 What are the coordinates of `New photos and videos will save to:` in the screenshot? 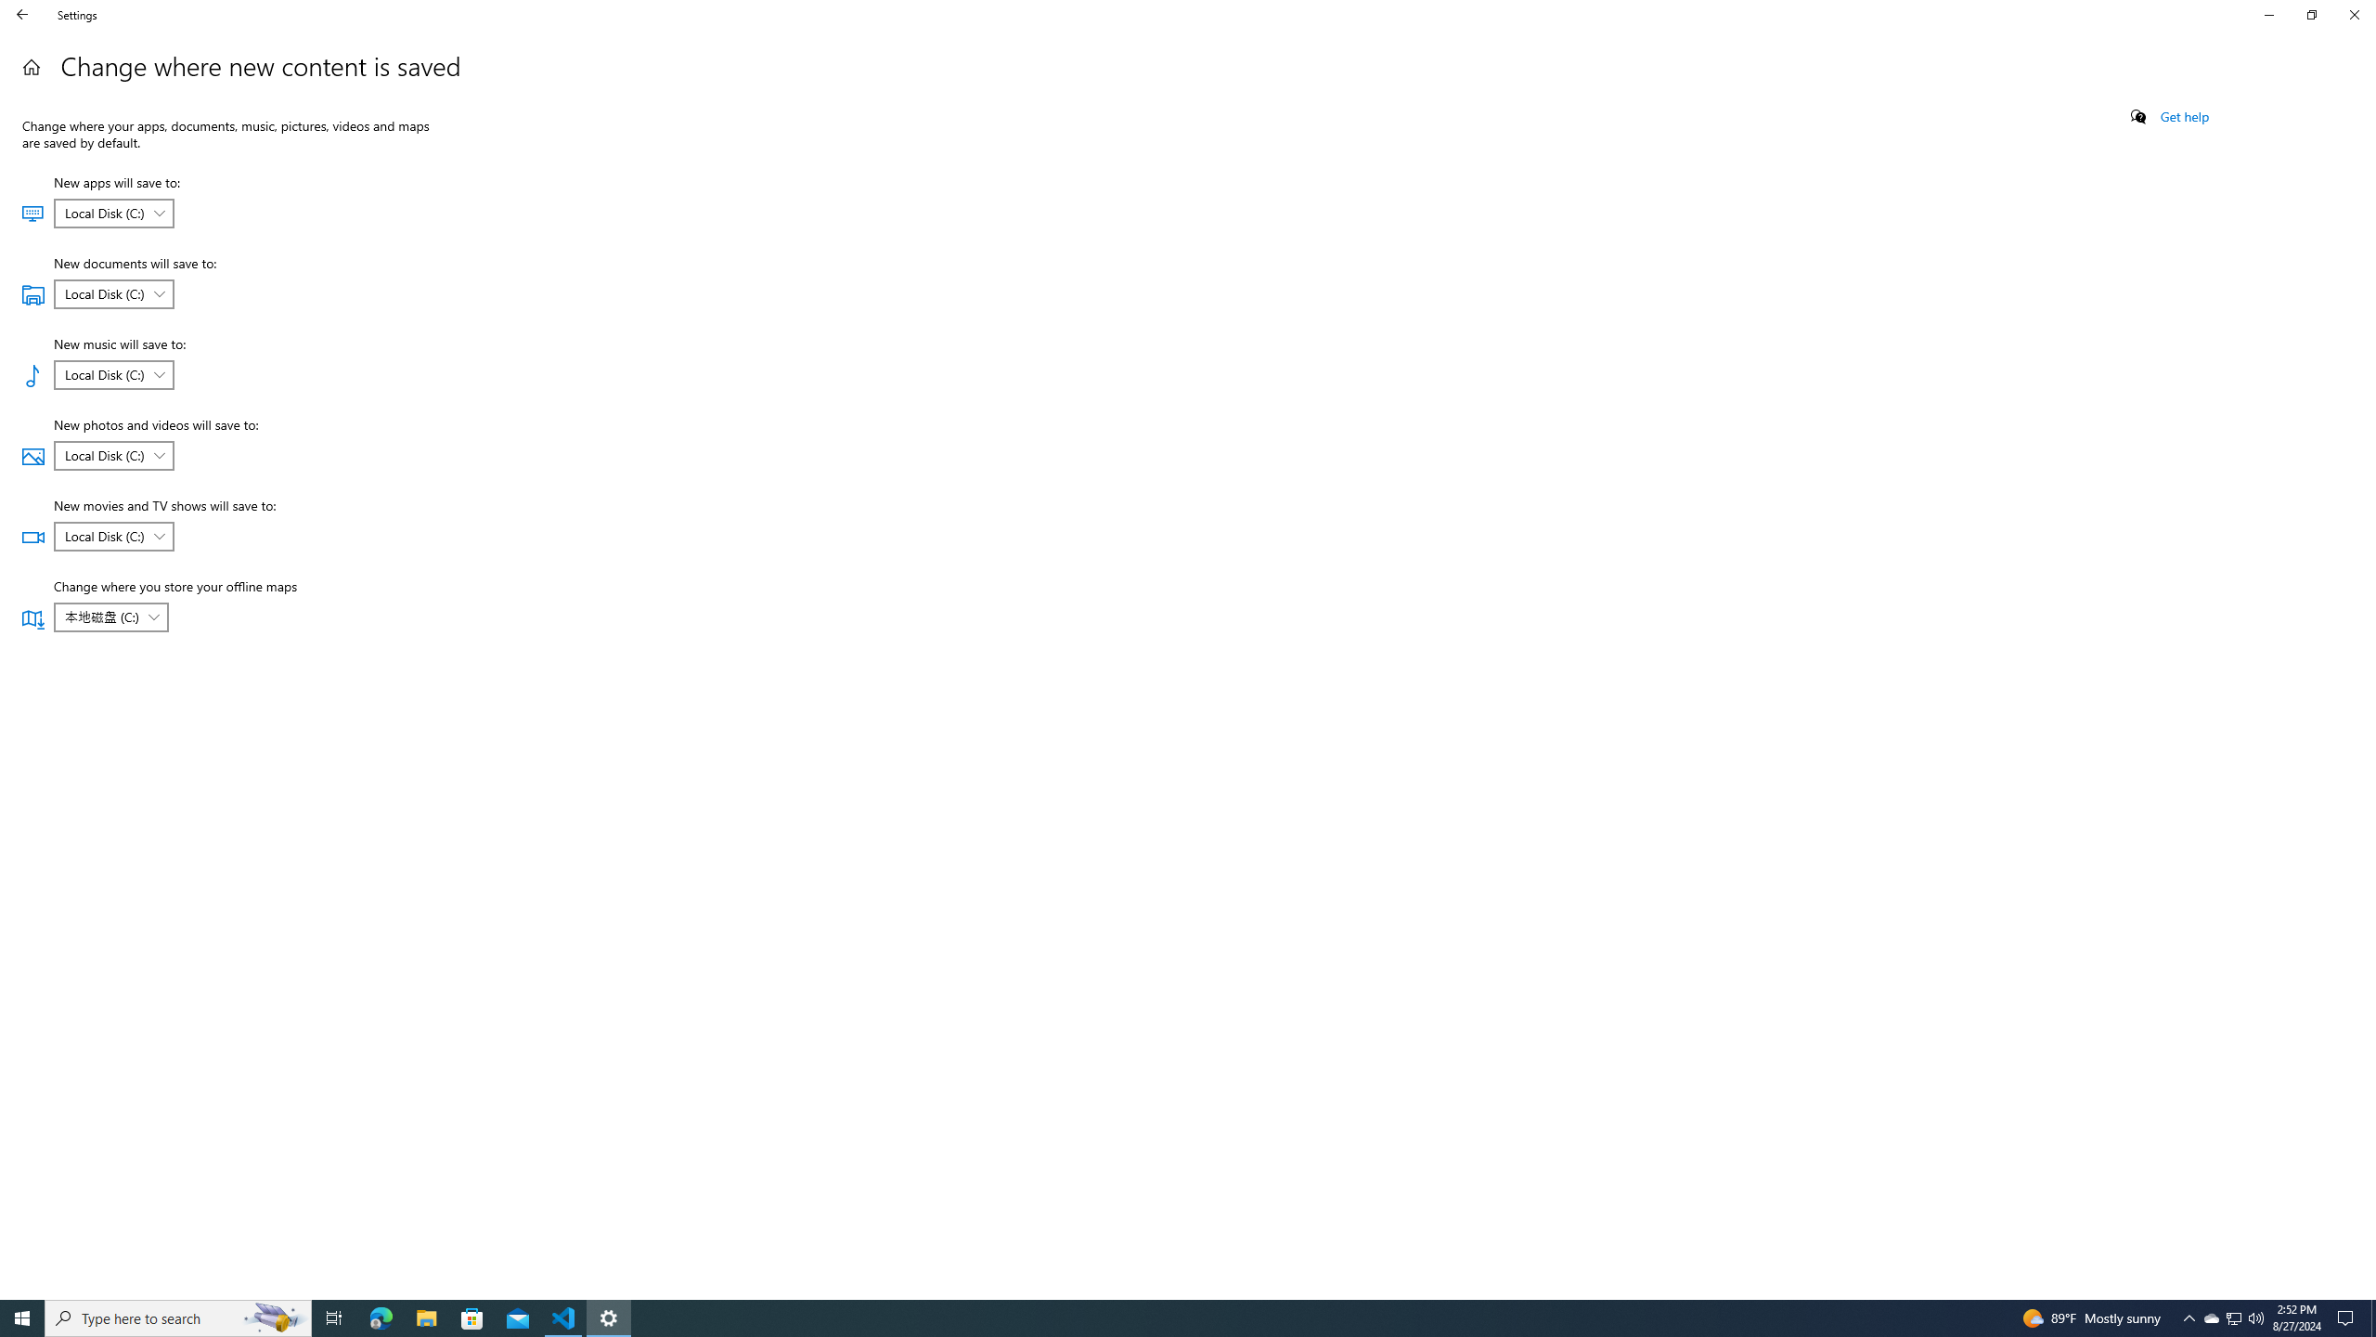 It's located at (113, 455).